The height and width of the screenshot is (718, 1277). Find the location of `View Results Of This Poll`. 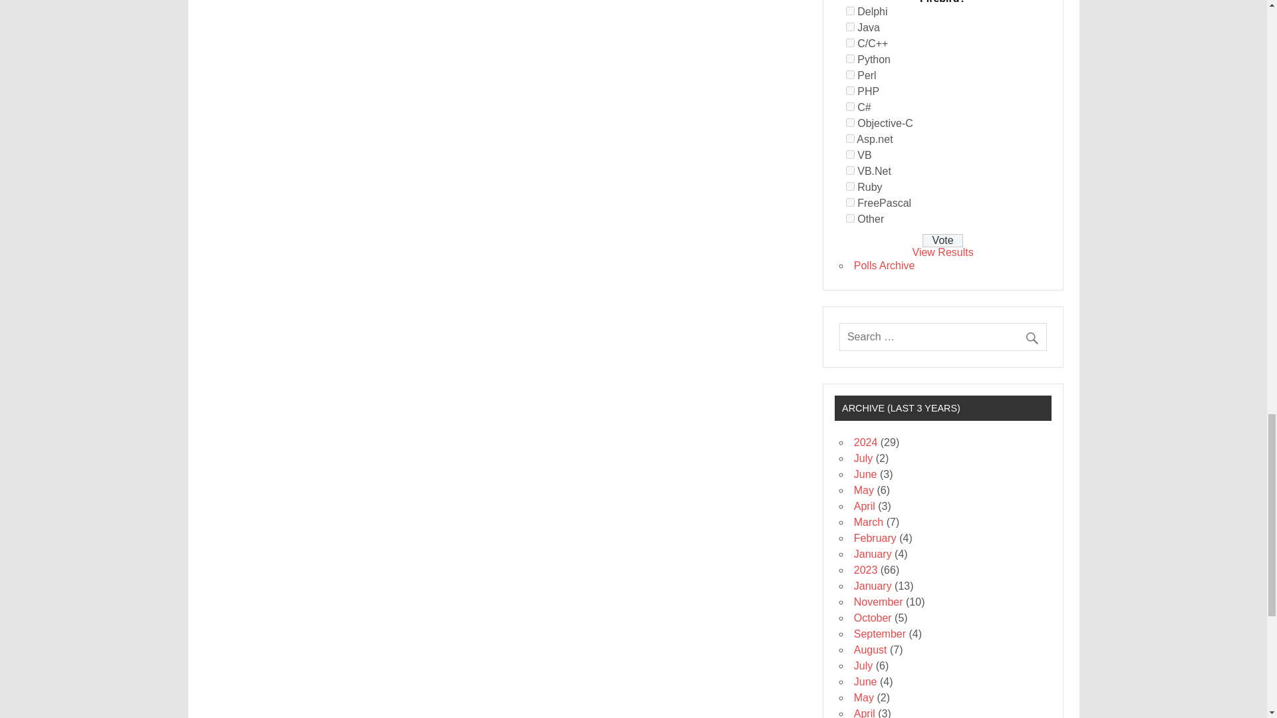

View Results Of This Poll is located at coordinates (943, 252).